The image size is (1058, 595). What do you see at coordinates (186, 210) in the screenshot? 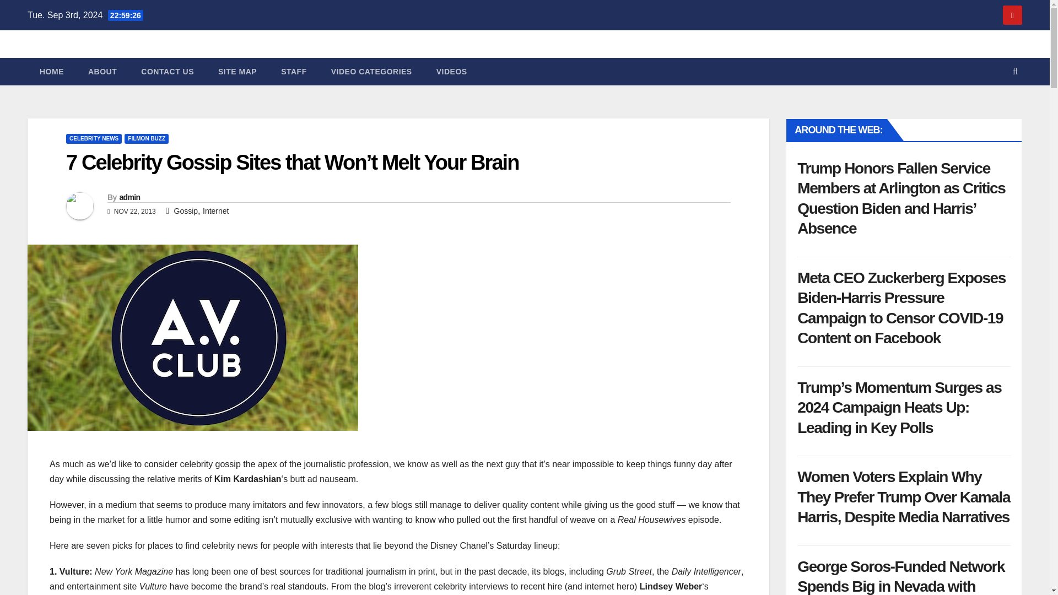
I see `Gossip` at bounding box center [186, 210].